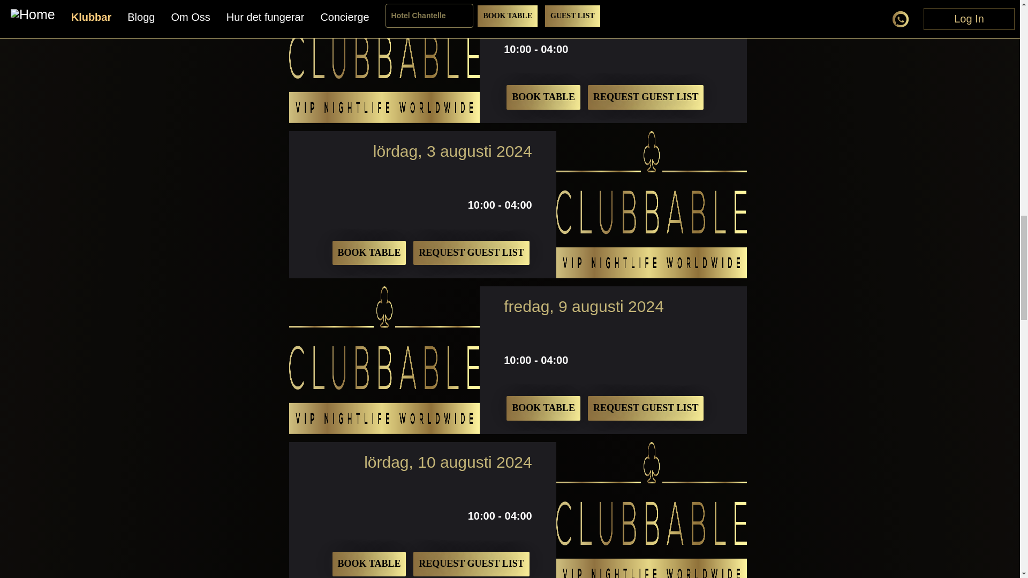 This screenshot has width=1028, height=578. I want to click on BOOK TABLE, so click(543, 97).